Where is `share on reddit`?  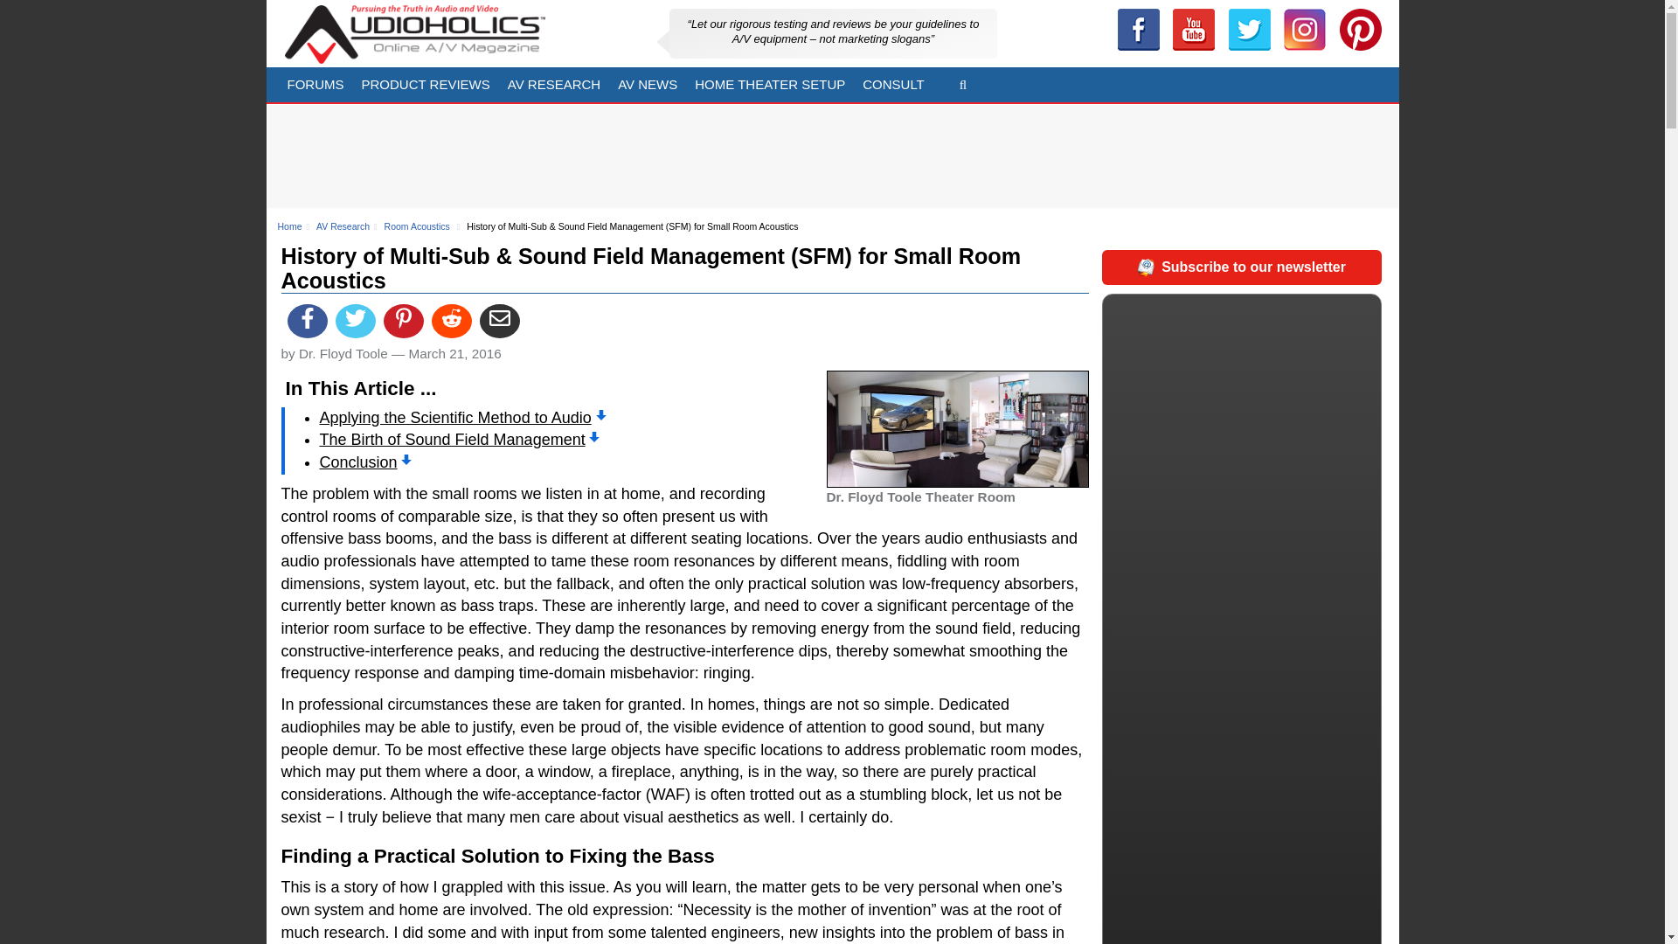
share on reddit is located at coordinates (451, 320).